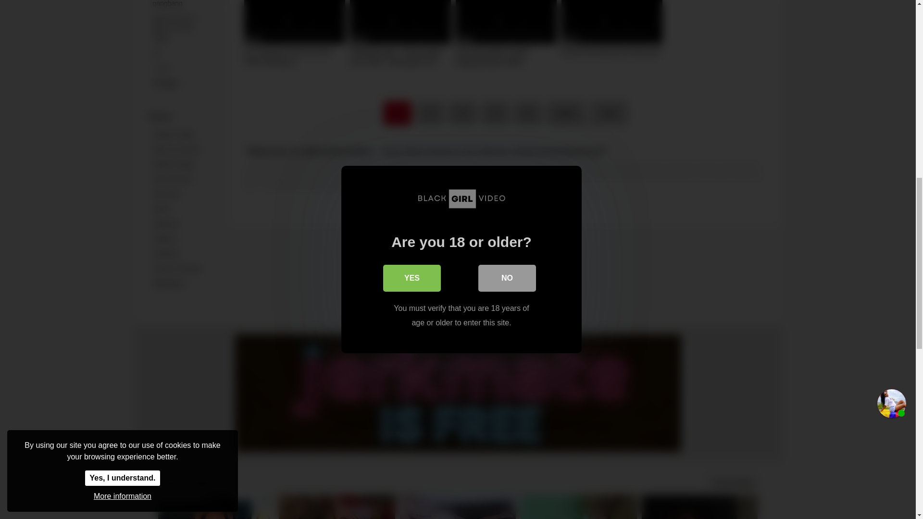 The image size is (923, 519). What do you see at coordinates (181, 284) in the screenshot?
I see `All actors` at bounding box center [181, 284].